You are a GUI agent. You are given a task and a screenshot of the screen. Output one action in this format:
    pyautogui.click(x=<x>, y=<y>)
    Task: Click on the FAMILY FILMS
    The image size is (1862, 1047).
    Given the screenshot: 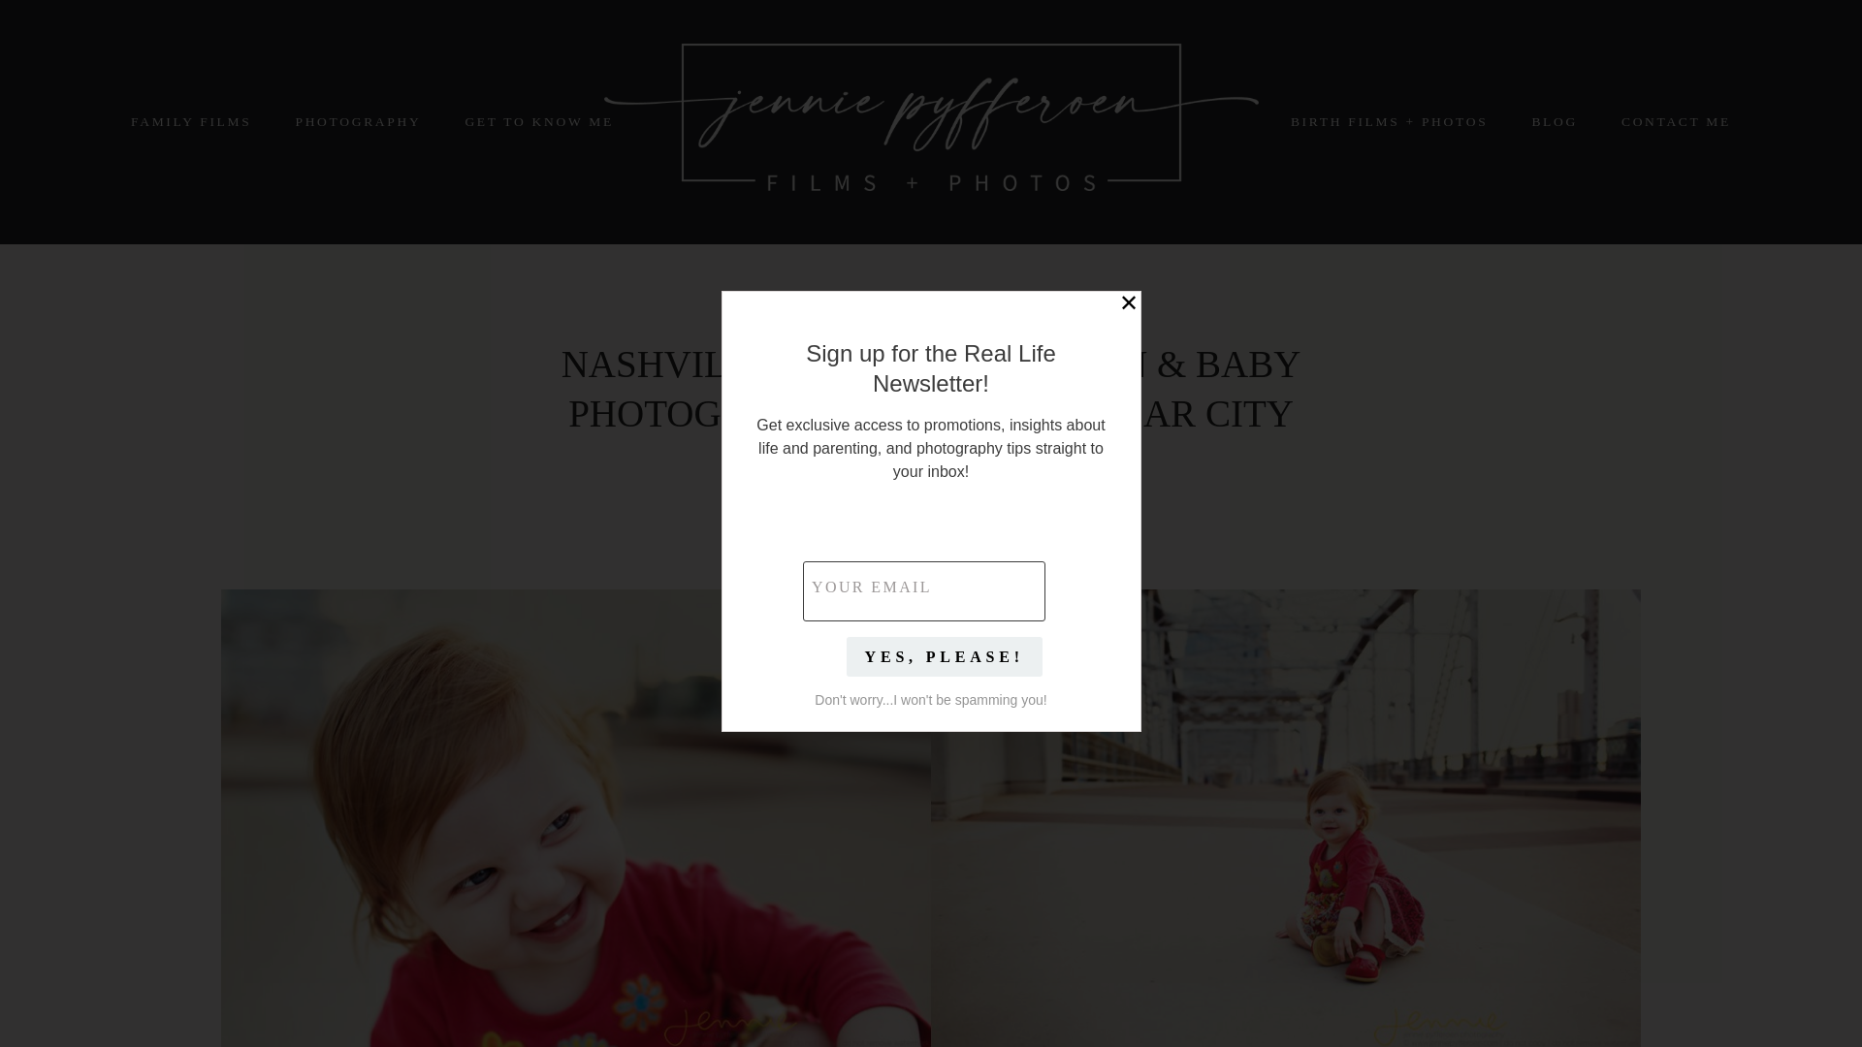 What is the action you would take?
    pyautogui.click(x=190, y=122)
    